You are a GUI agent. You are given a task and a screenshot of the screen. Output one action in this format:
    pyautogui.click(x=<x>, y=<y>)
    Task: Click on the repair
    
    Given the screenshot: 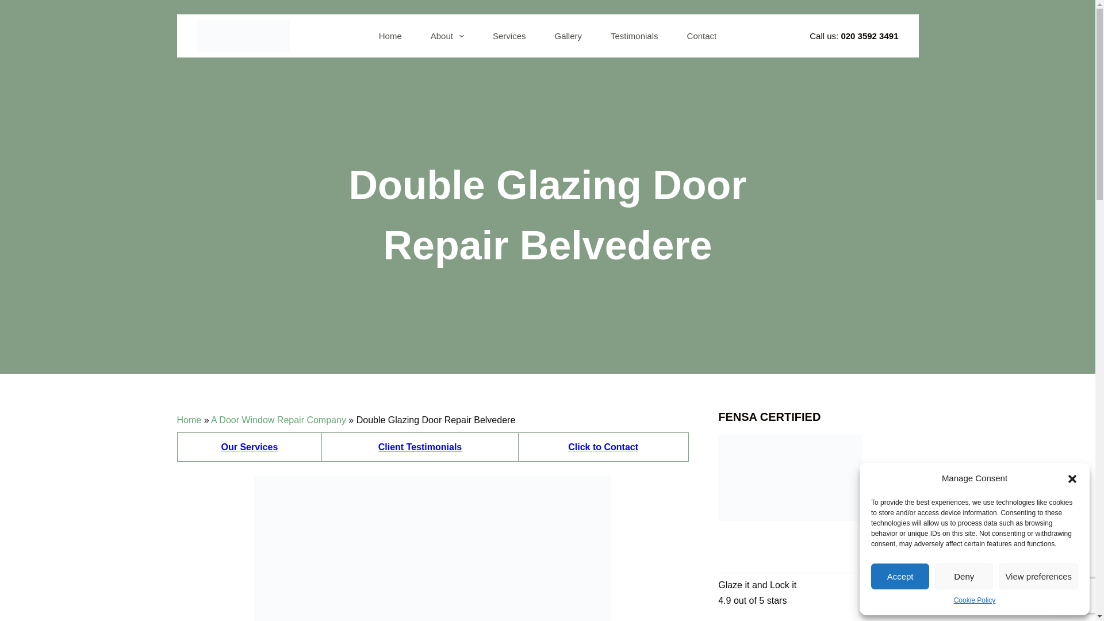 What is the action you would take?
    pyautogui.click(x=420, y=447)
    